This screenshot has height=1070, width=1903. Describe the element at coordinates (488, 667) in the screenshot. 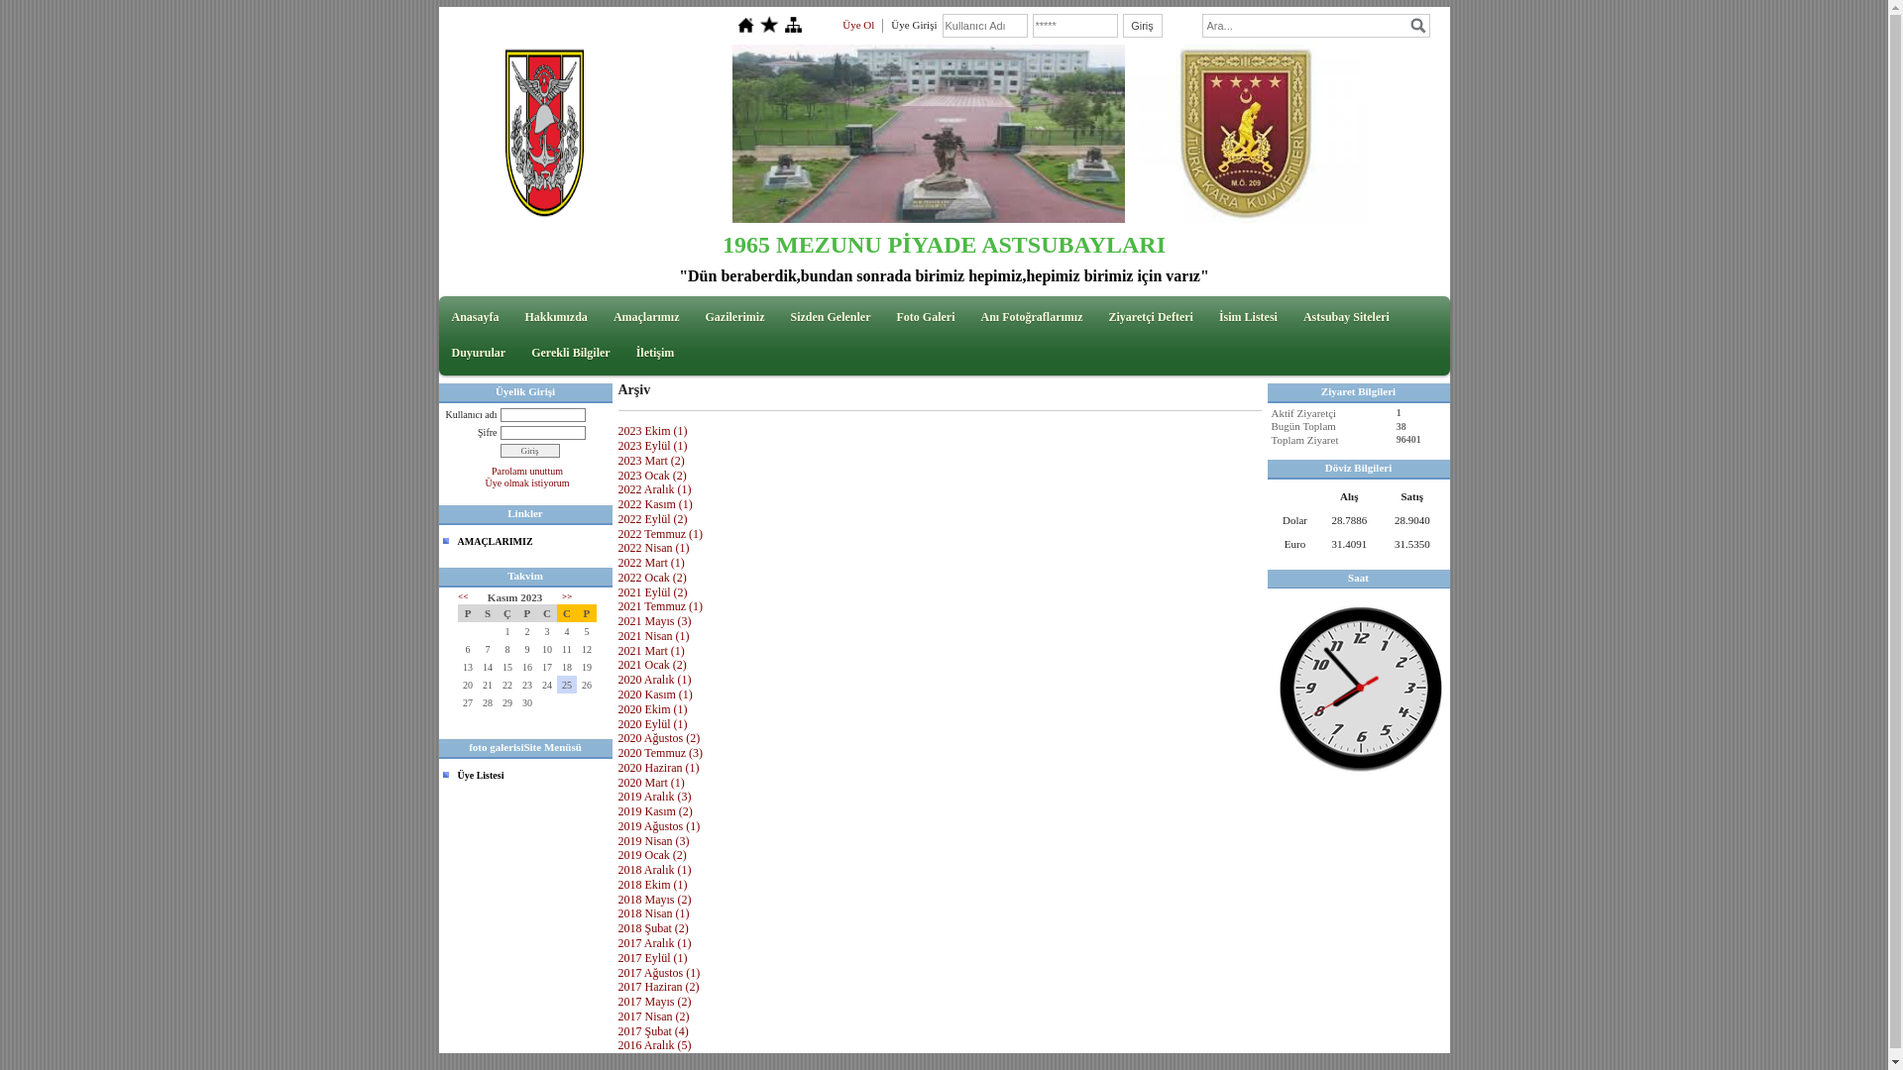

I see `14` at that location.